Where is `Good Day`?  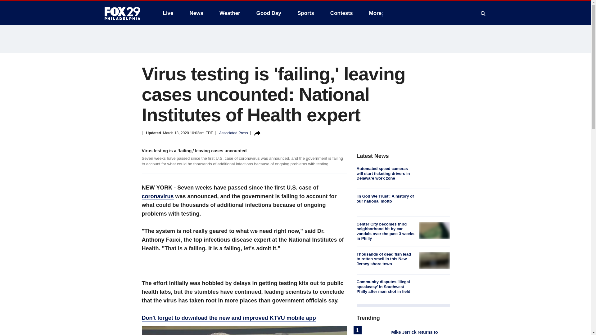
Good Day is located at coordinates (269, 13).